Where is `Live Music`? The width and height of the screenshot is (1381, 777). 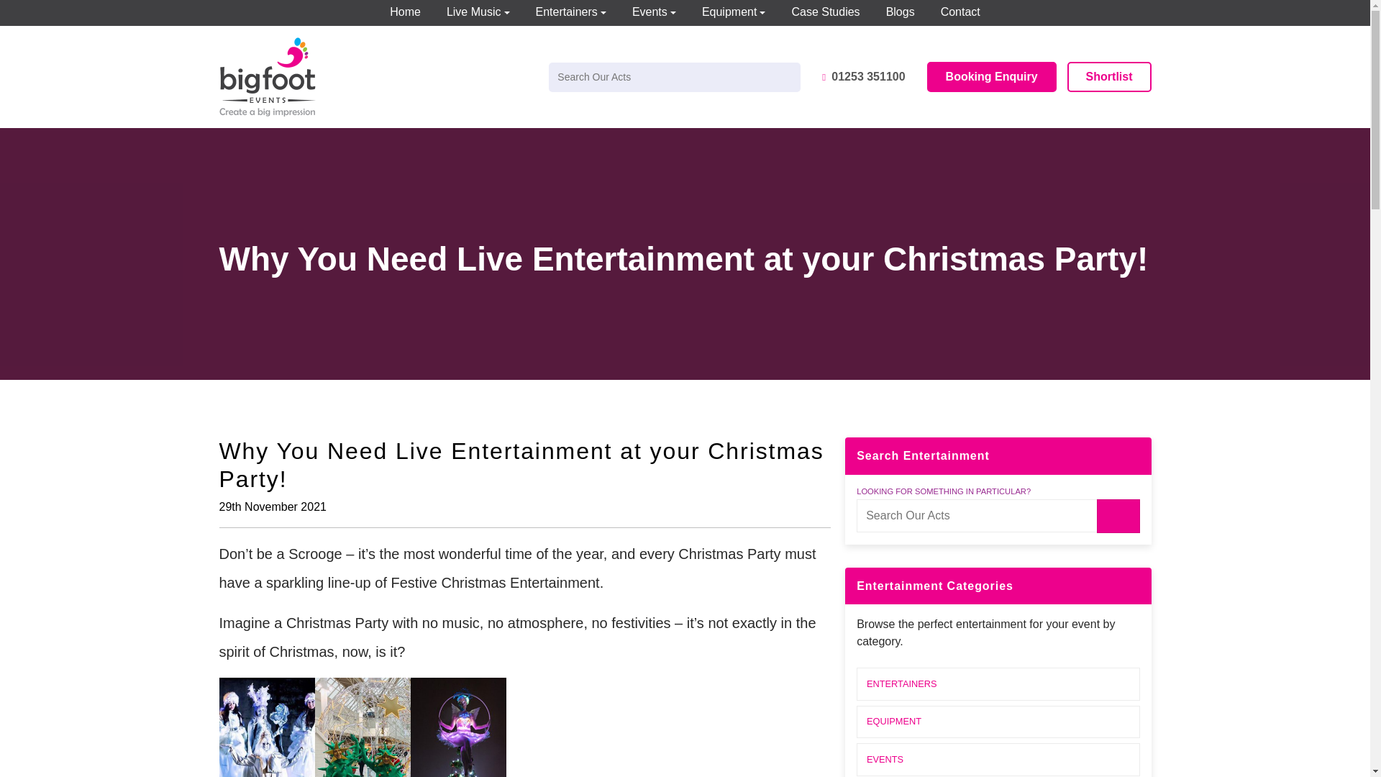 Live Music is located at coordinates (478, 13).